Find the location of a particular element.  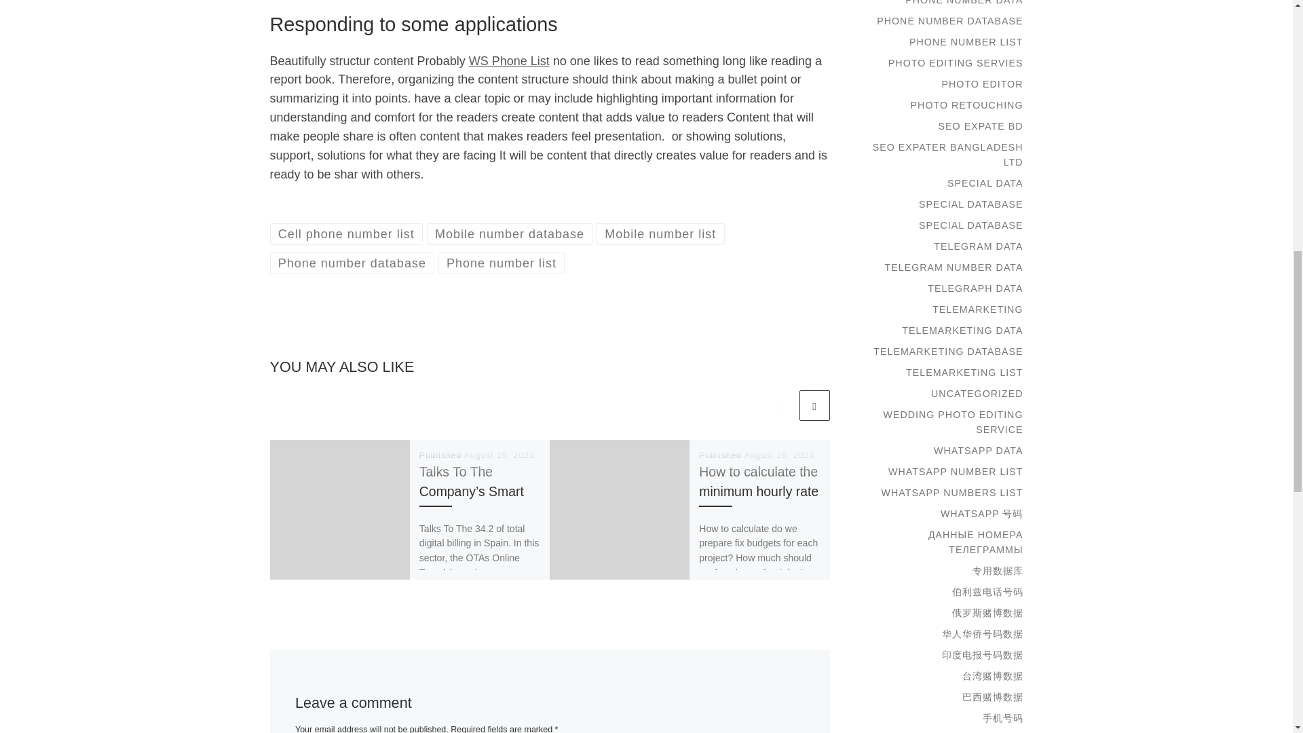

View all posts in Phone number list is located at coordinates (502, 262).